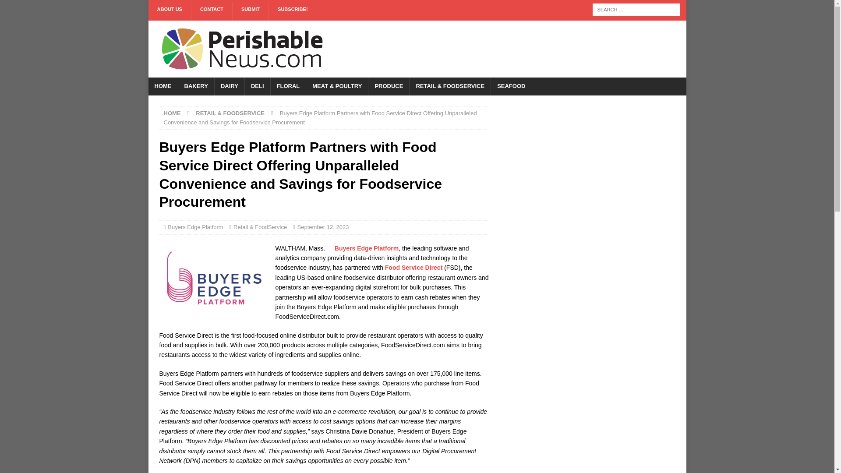 This screenshot has width=841, height=473. What do you see at coordinates (323, 227) in the screenshot?
I see `September 12, 2023` at bounding box center [323, 227].